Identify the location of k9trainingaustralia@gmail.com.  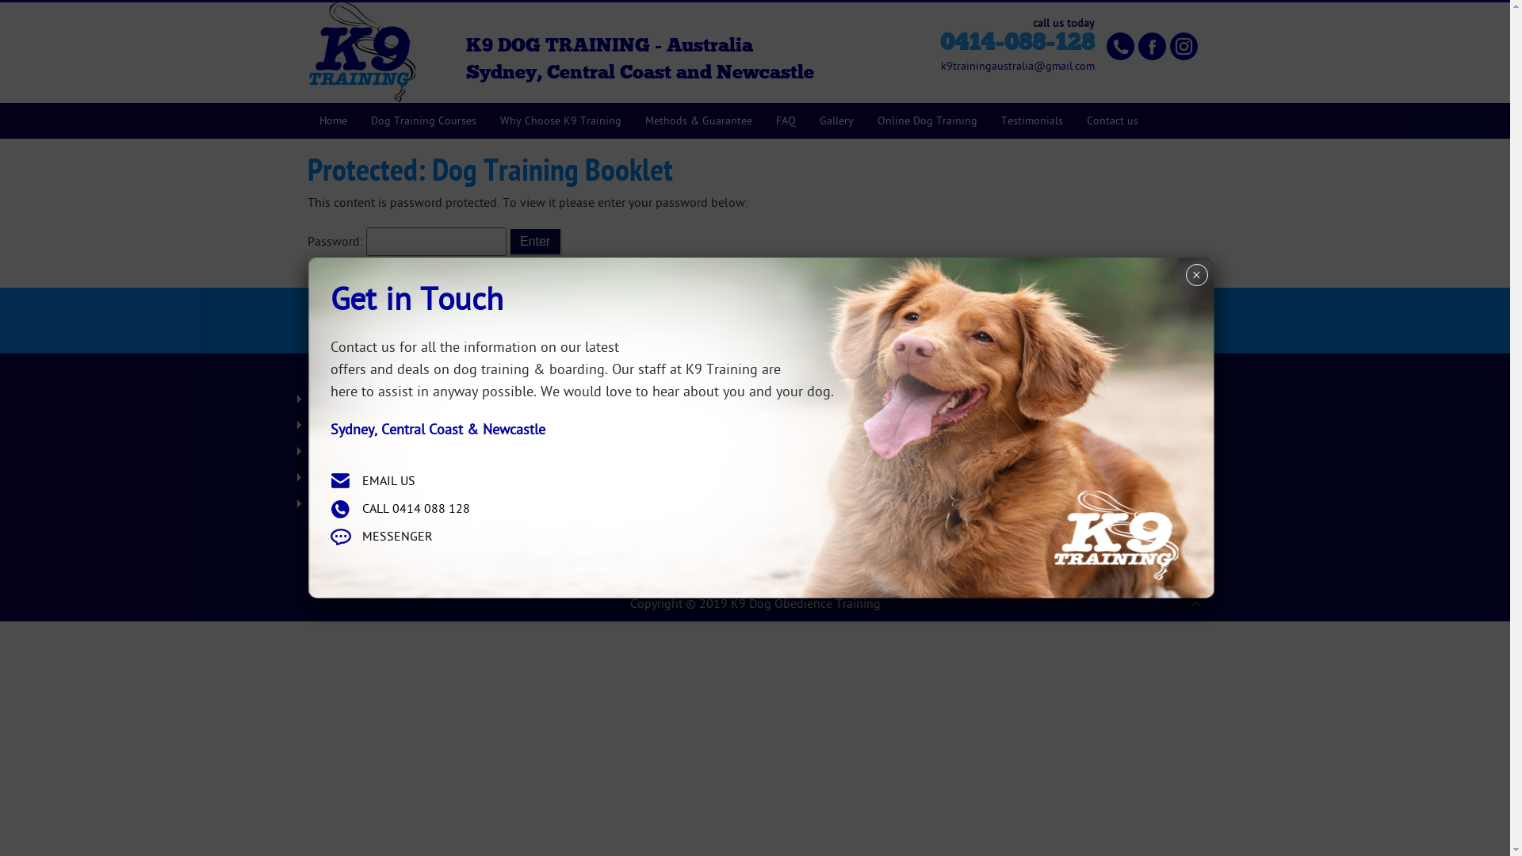
(870, 546).